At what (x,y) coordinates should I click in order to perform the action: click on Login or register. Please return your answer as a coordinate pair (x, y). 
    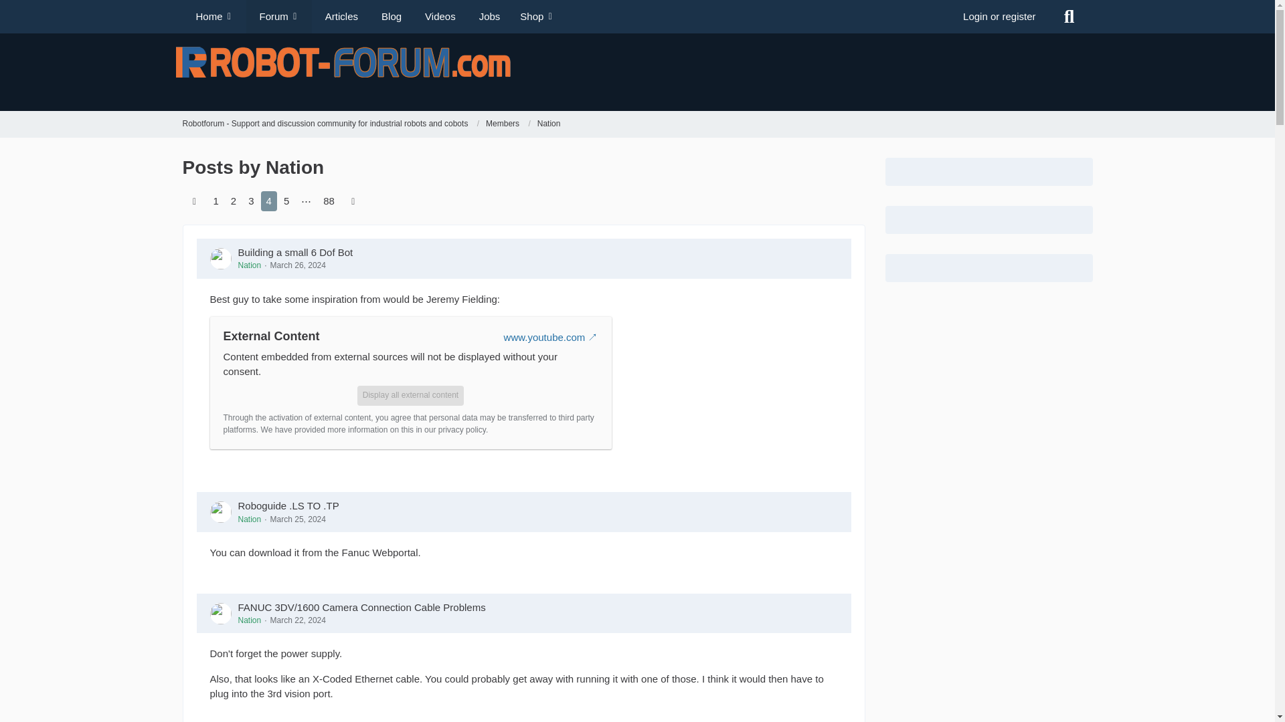
    Looking at the image, I should click on (999, 16).